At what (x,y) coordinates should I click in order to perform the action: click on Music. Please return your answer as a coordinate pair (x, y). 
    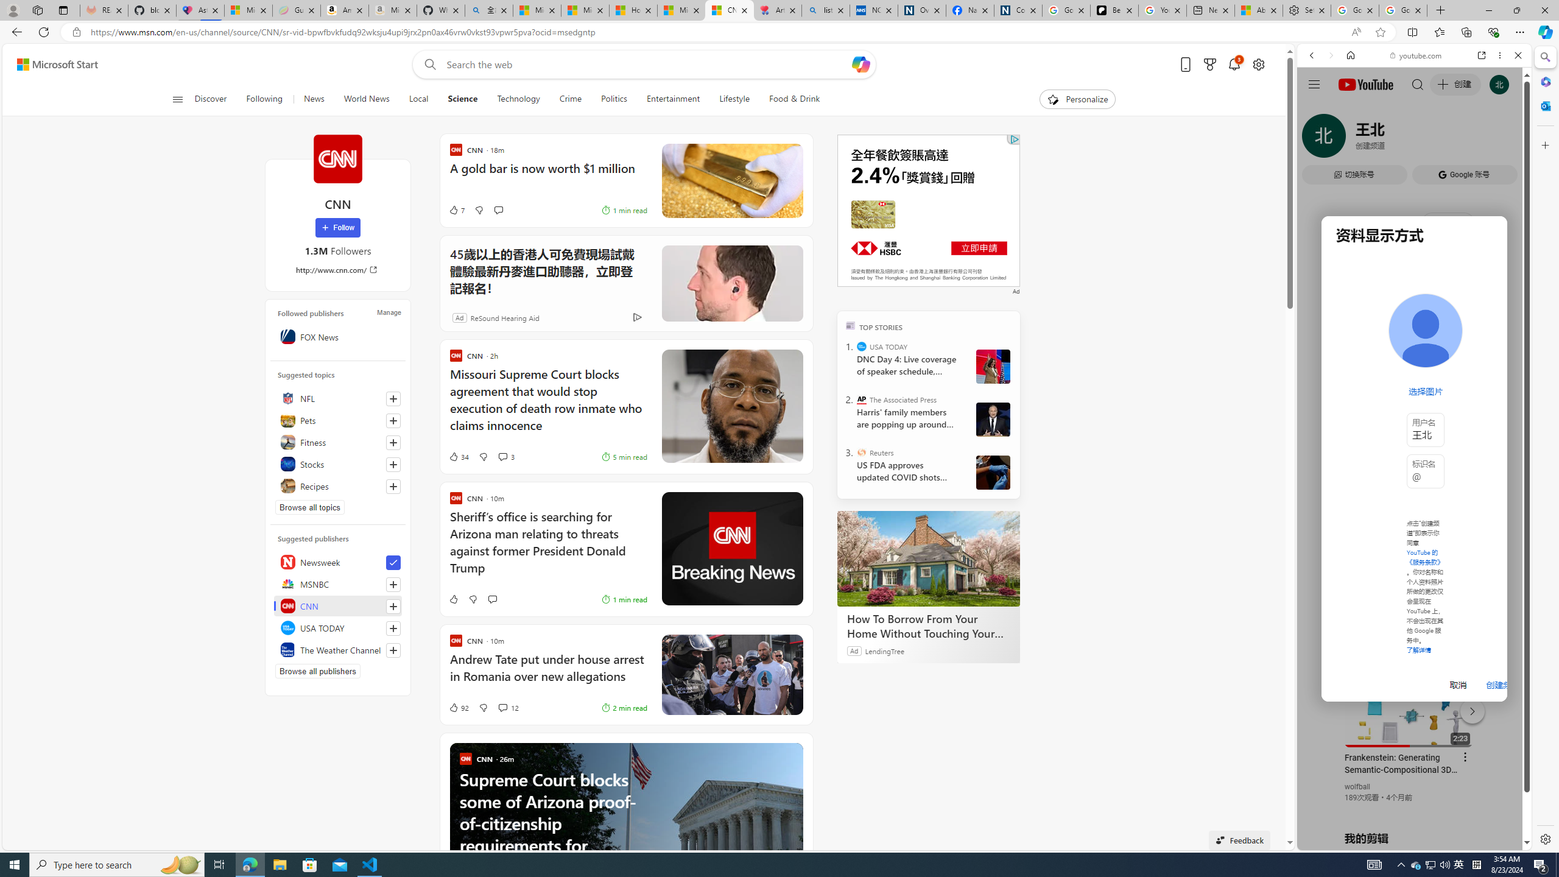
    Looking at the image, I should click on (1414, 331).